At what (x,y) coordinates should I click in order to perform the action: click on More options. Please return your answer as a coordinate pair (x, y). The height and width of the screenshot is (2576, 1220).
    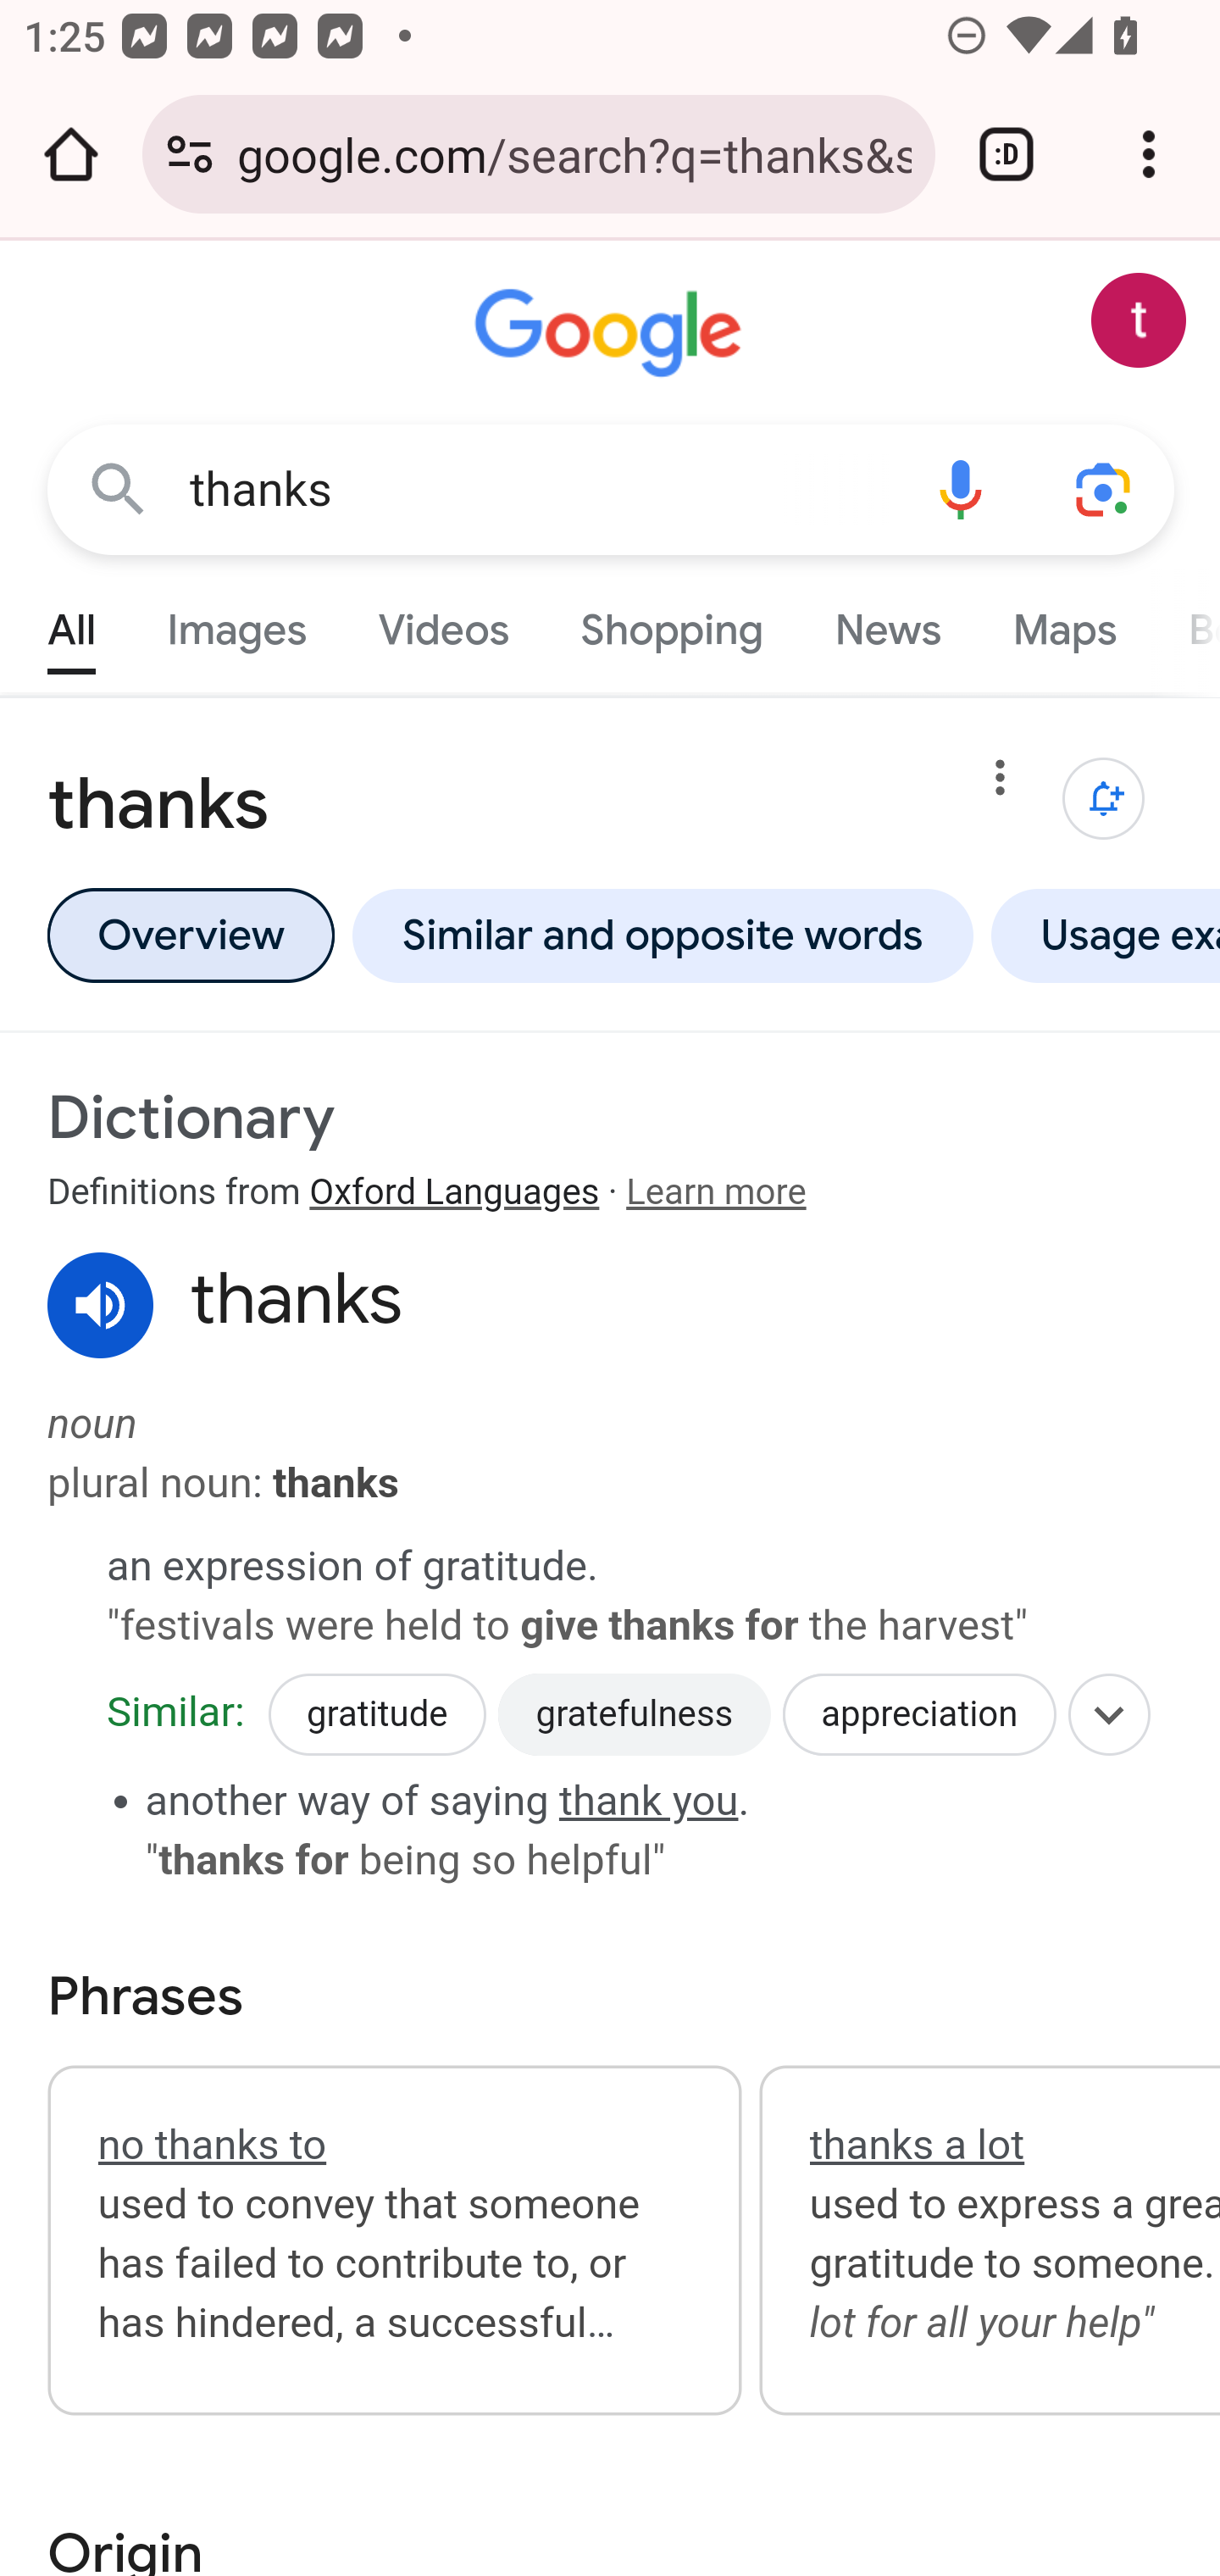
    Looking at the image, I should click on (1001, 784).